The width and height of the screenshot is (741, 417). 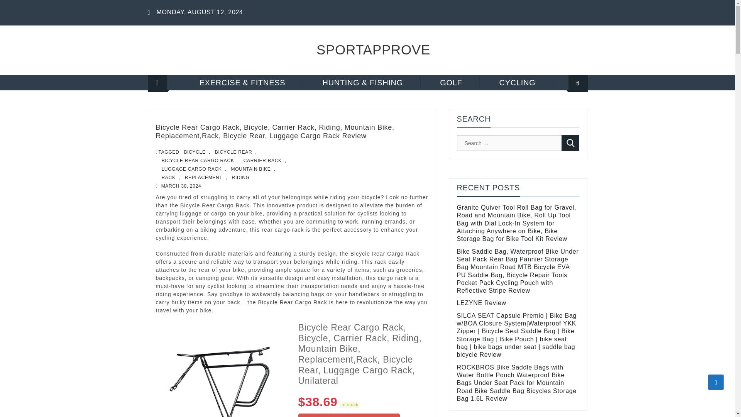 What do you see at coordinates (518, 83) in the screenshot?
I see `CYCLING` at bounding box center [518, 83].